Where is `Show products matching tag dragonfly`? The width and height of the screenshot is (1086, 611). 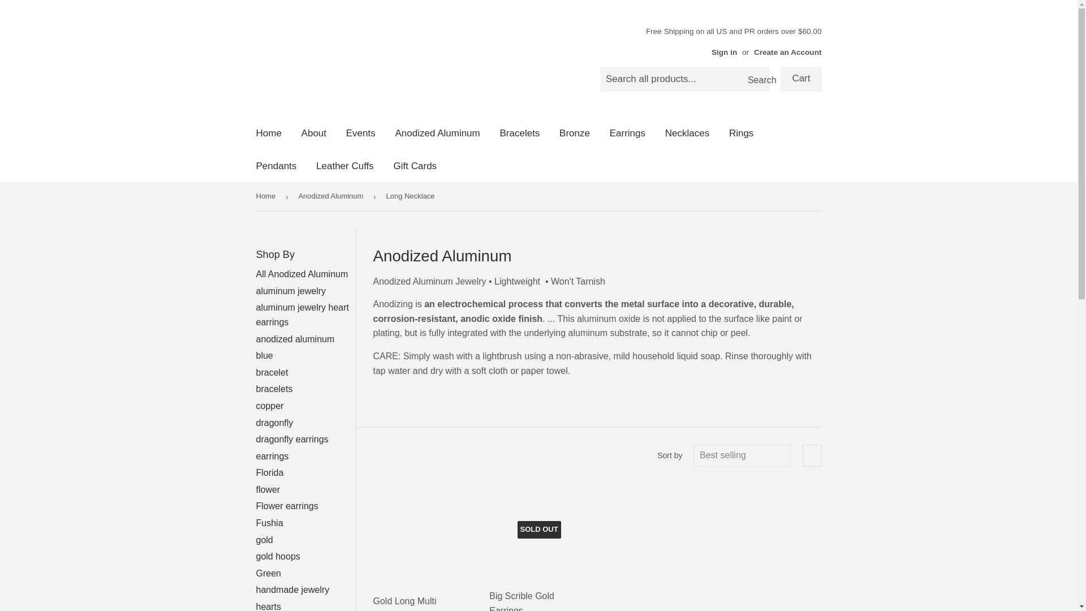 Show products matching tag dragonfly is located at coordinates (274, 422).